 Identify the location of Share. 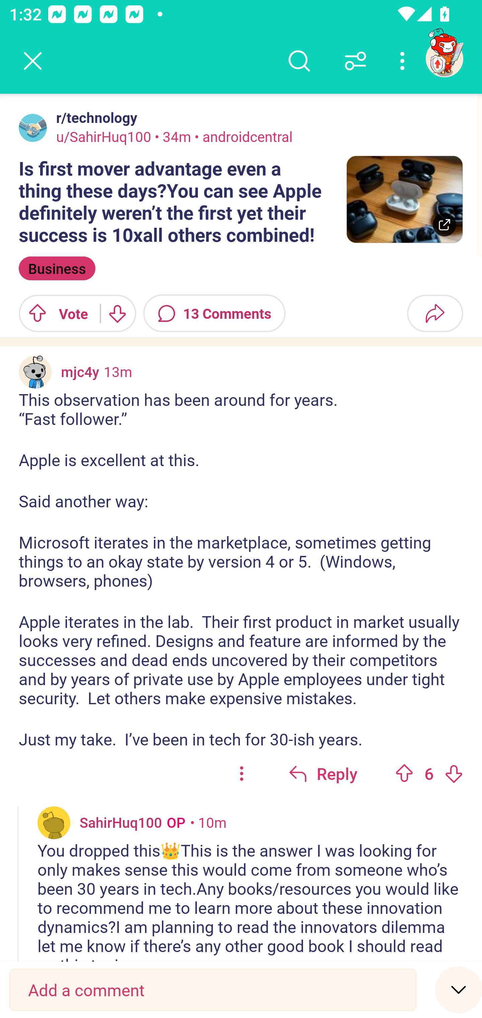
(435, 313).